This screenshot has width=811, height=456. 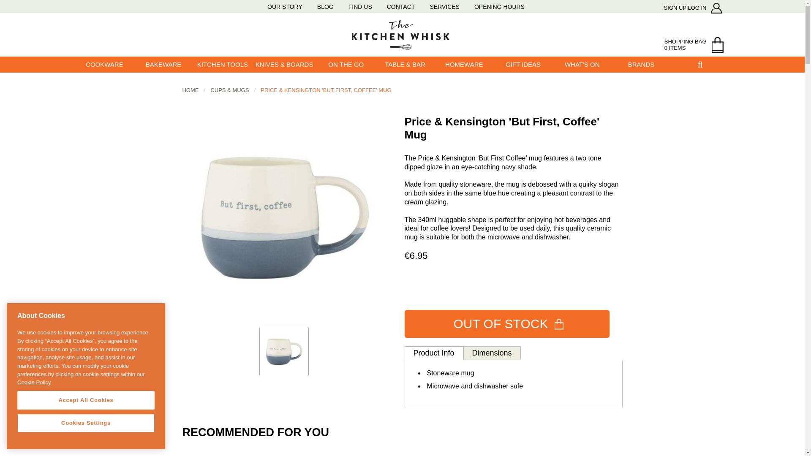 I want to click on The Kitchen Whisk, so click(x=403, y=34).